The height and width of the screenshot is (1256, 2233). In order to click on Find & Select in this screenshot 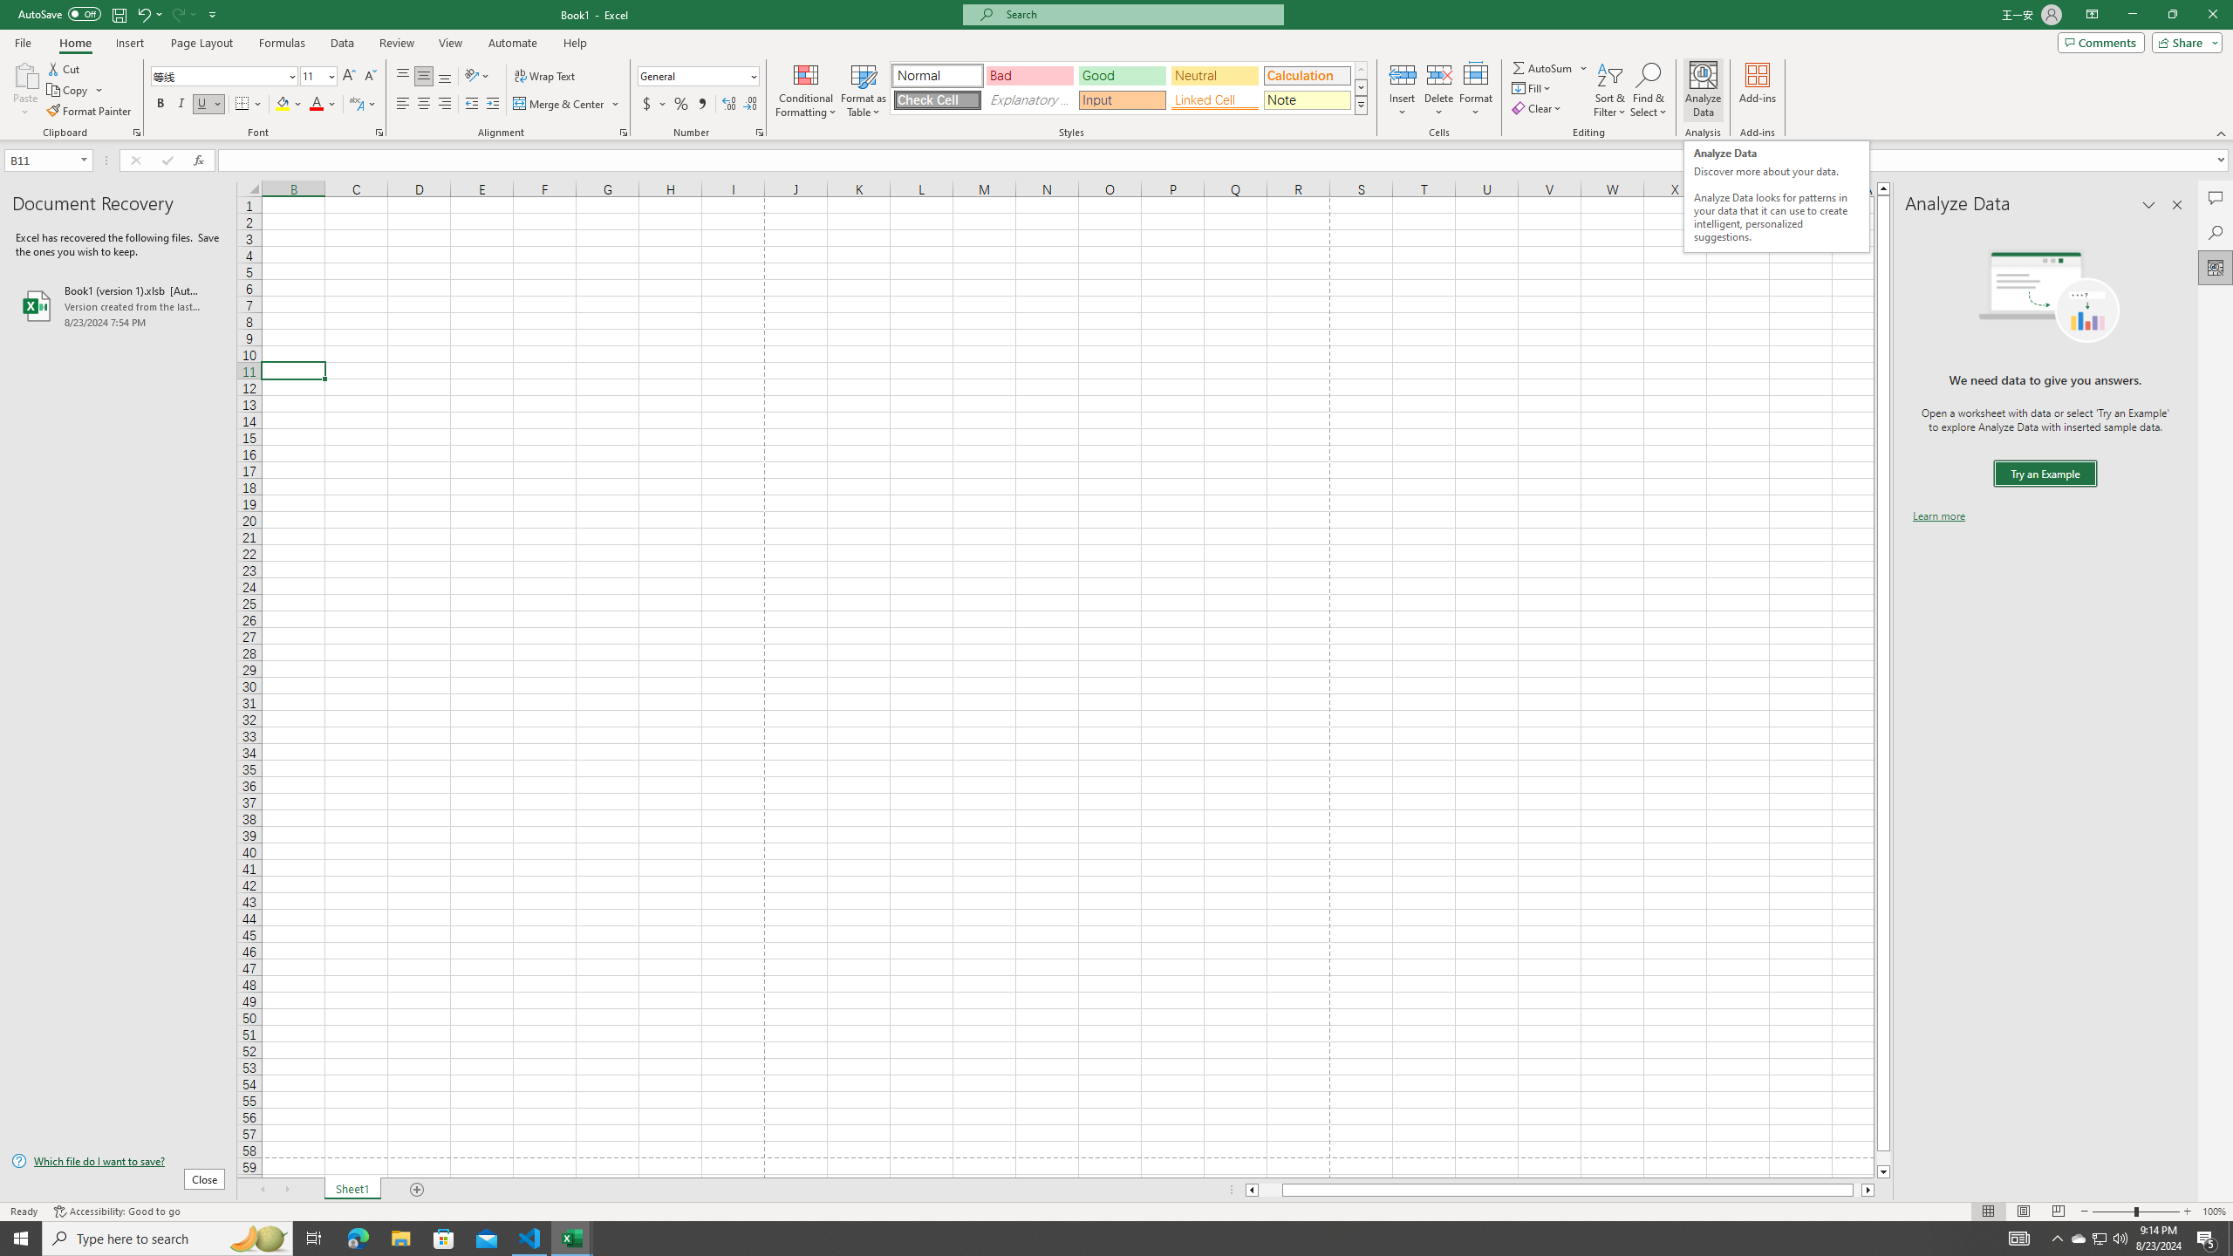, I will do `click(1649, 90)`.